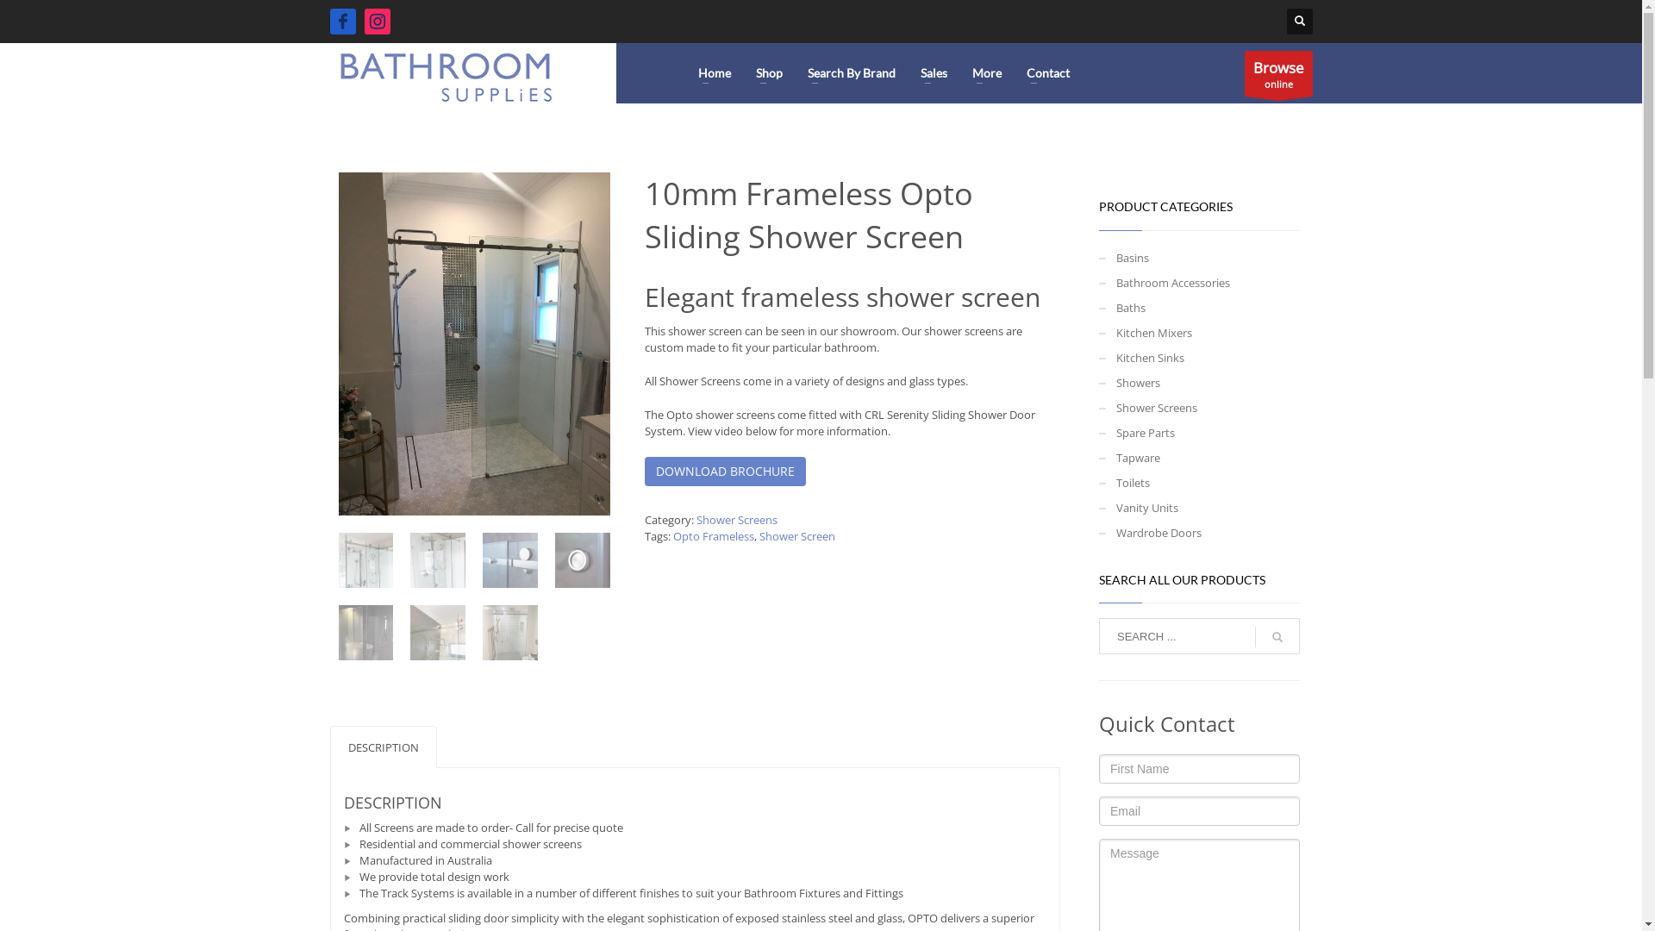 The height and width of the screenshot is (931, 1655). I want to click on Wardrobe Doors, so click(1200, 533).